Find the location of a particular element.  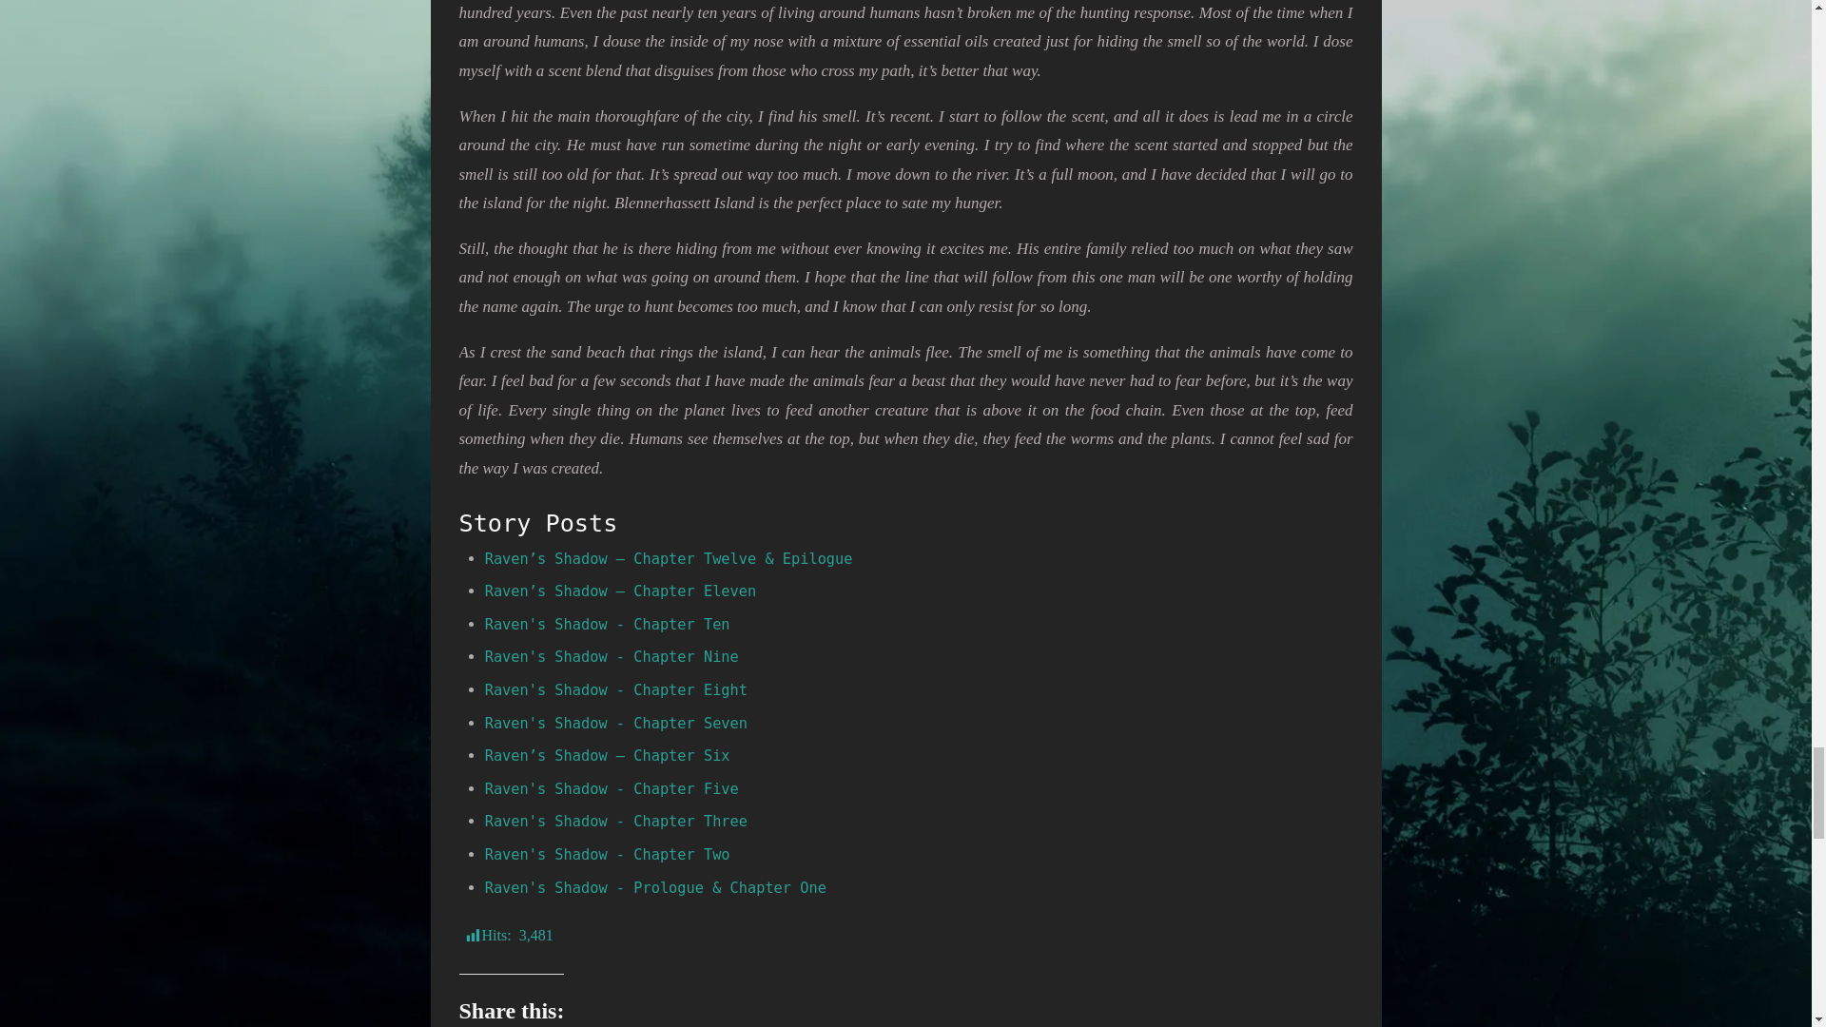

Raven's Shadow - Chapter Two is located at coordinates (608, 854).